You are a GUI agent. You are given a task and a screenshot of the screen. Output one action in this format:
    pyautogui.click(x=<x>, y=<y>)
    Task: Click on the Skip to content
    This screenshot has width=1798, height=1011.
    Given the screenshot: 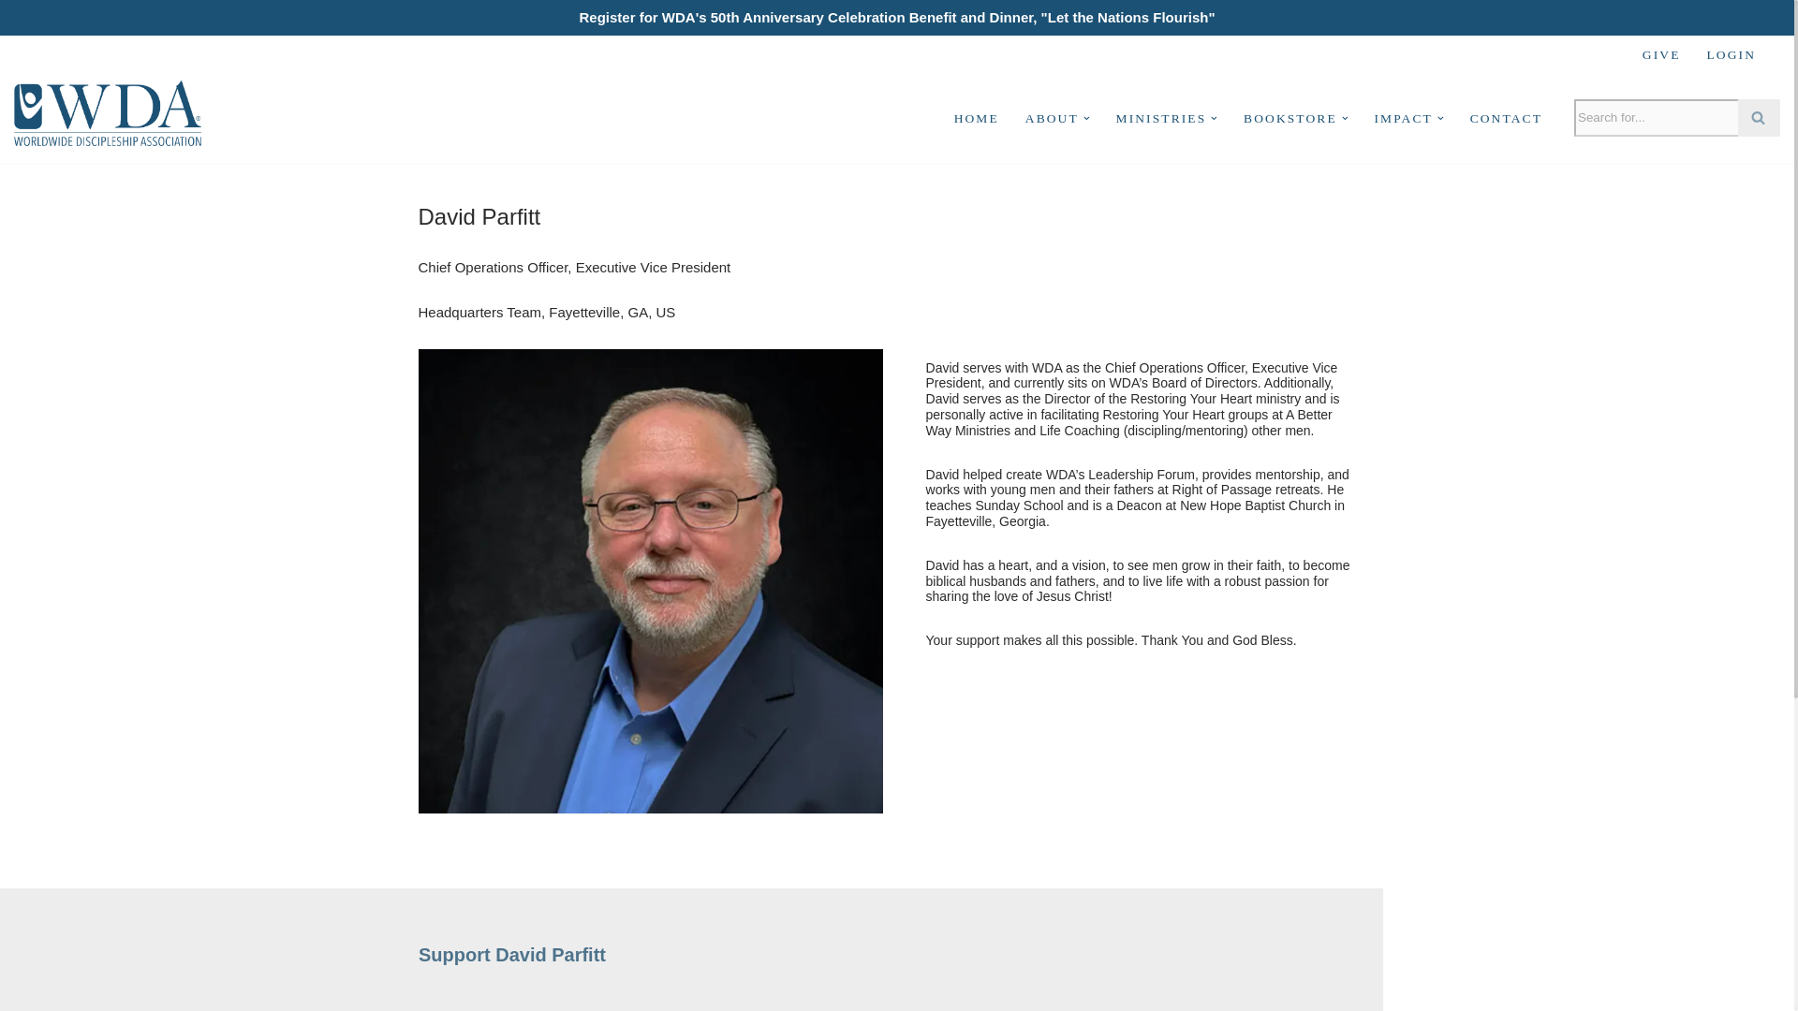 What is the action you would take?
    pyautogui.click(x=14, y=75)
    